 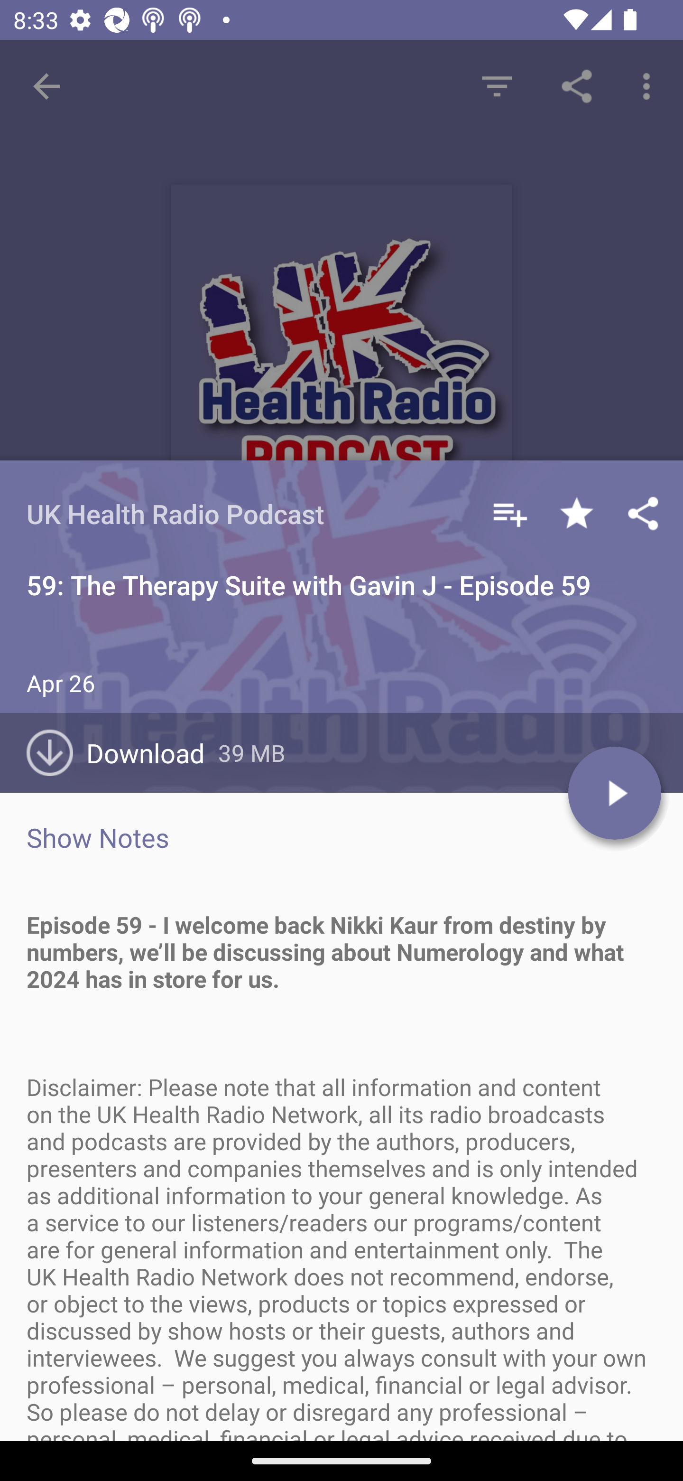 What do you see at coordinates (46, 86) in the screenshot?
I see `Navigate up` at bounding box center [46, 86].